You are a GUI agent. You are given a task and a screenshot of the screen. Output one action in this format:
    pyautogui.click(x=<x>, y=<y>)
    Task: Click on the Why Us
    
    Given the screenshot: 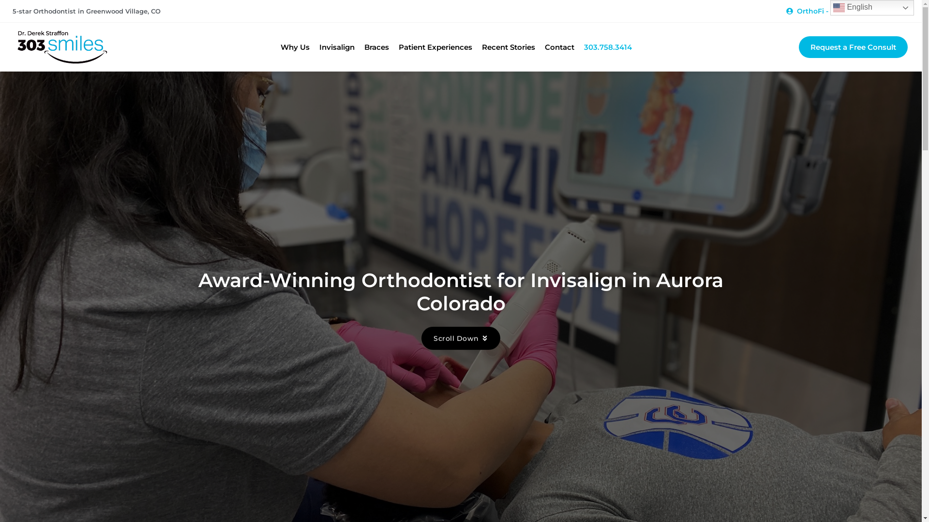 What is the action you would take?
    pyautogui.click(x=295, y=47)
    